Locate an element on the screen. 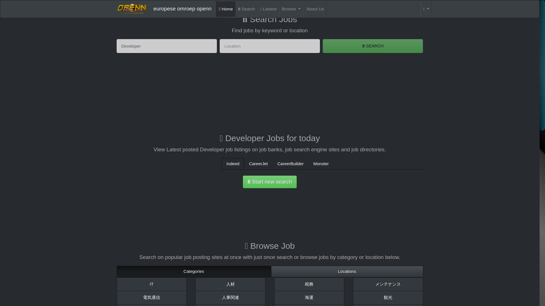 This screenshot has width=545, height=306. Home is located at coordinates (226, 9).